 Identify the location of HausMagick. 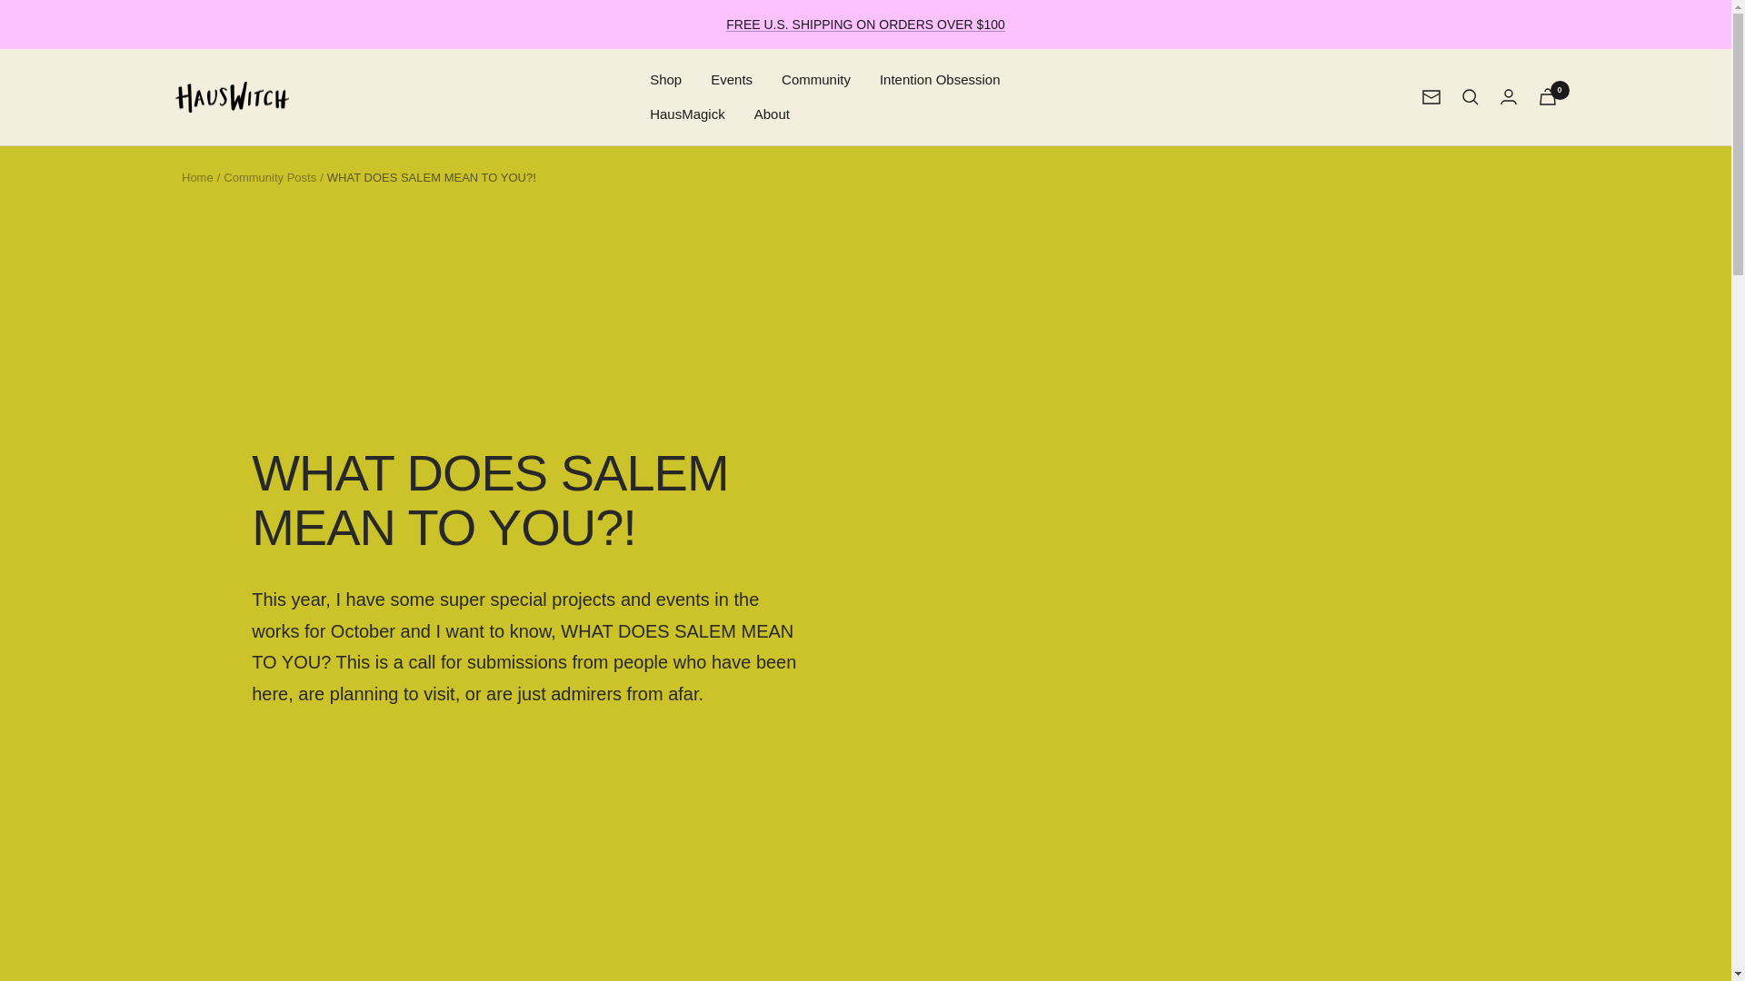
(687, 114).